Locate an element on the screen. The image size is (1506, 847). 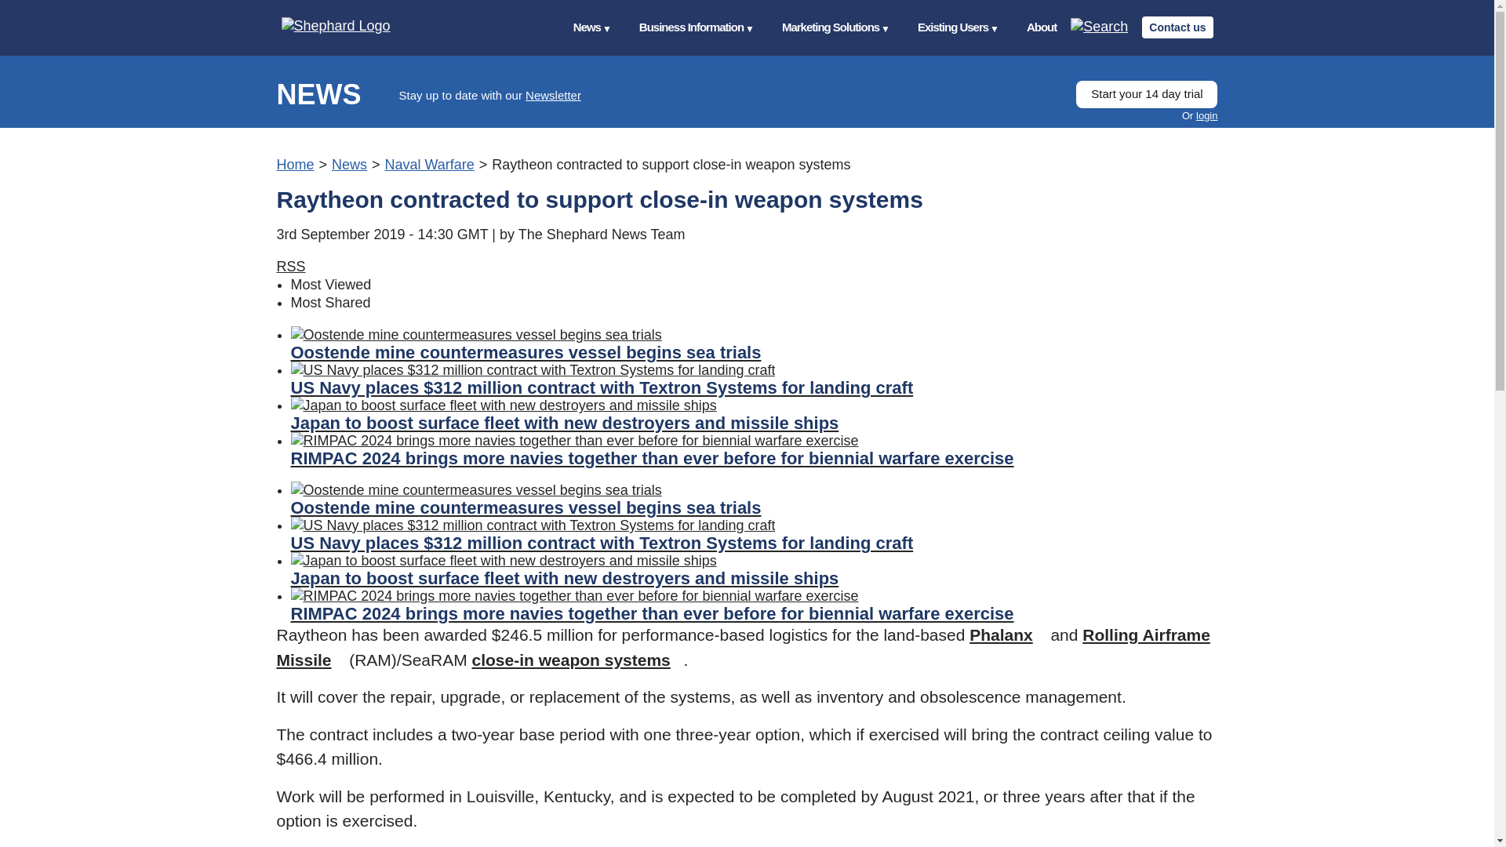
login is located at coordinates (1206, 116).